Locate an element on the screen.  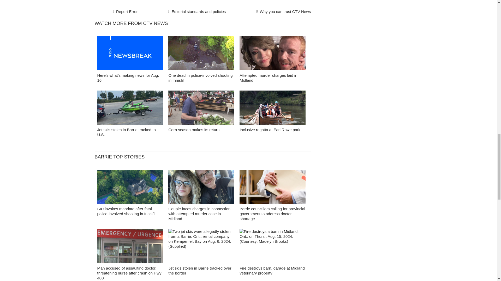
Doctor  is located at coordinates (272, 188).